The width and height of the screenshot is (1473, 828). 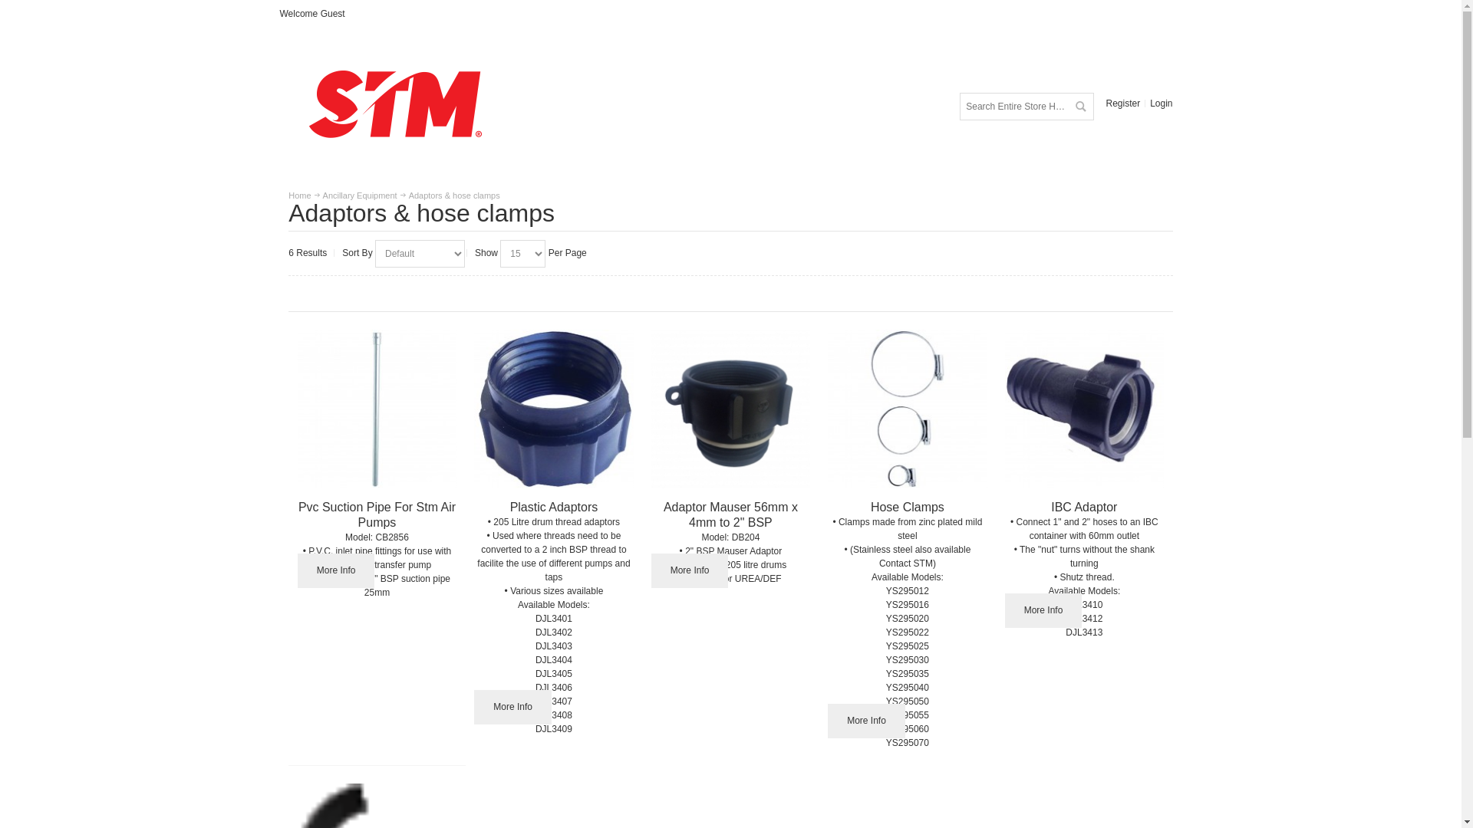 I want to click on More Info, so click(x=336, y=570).